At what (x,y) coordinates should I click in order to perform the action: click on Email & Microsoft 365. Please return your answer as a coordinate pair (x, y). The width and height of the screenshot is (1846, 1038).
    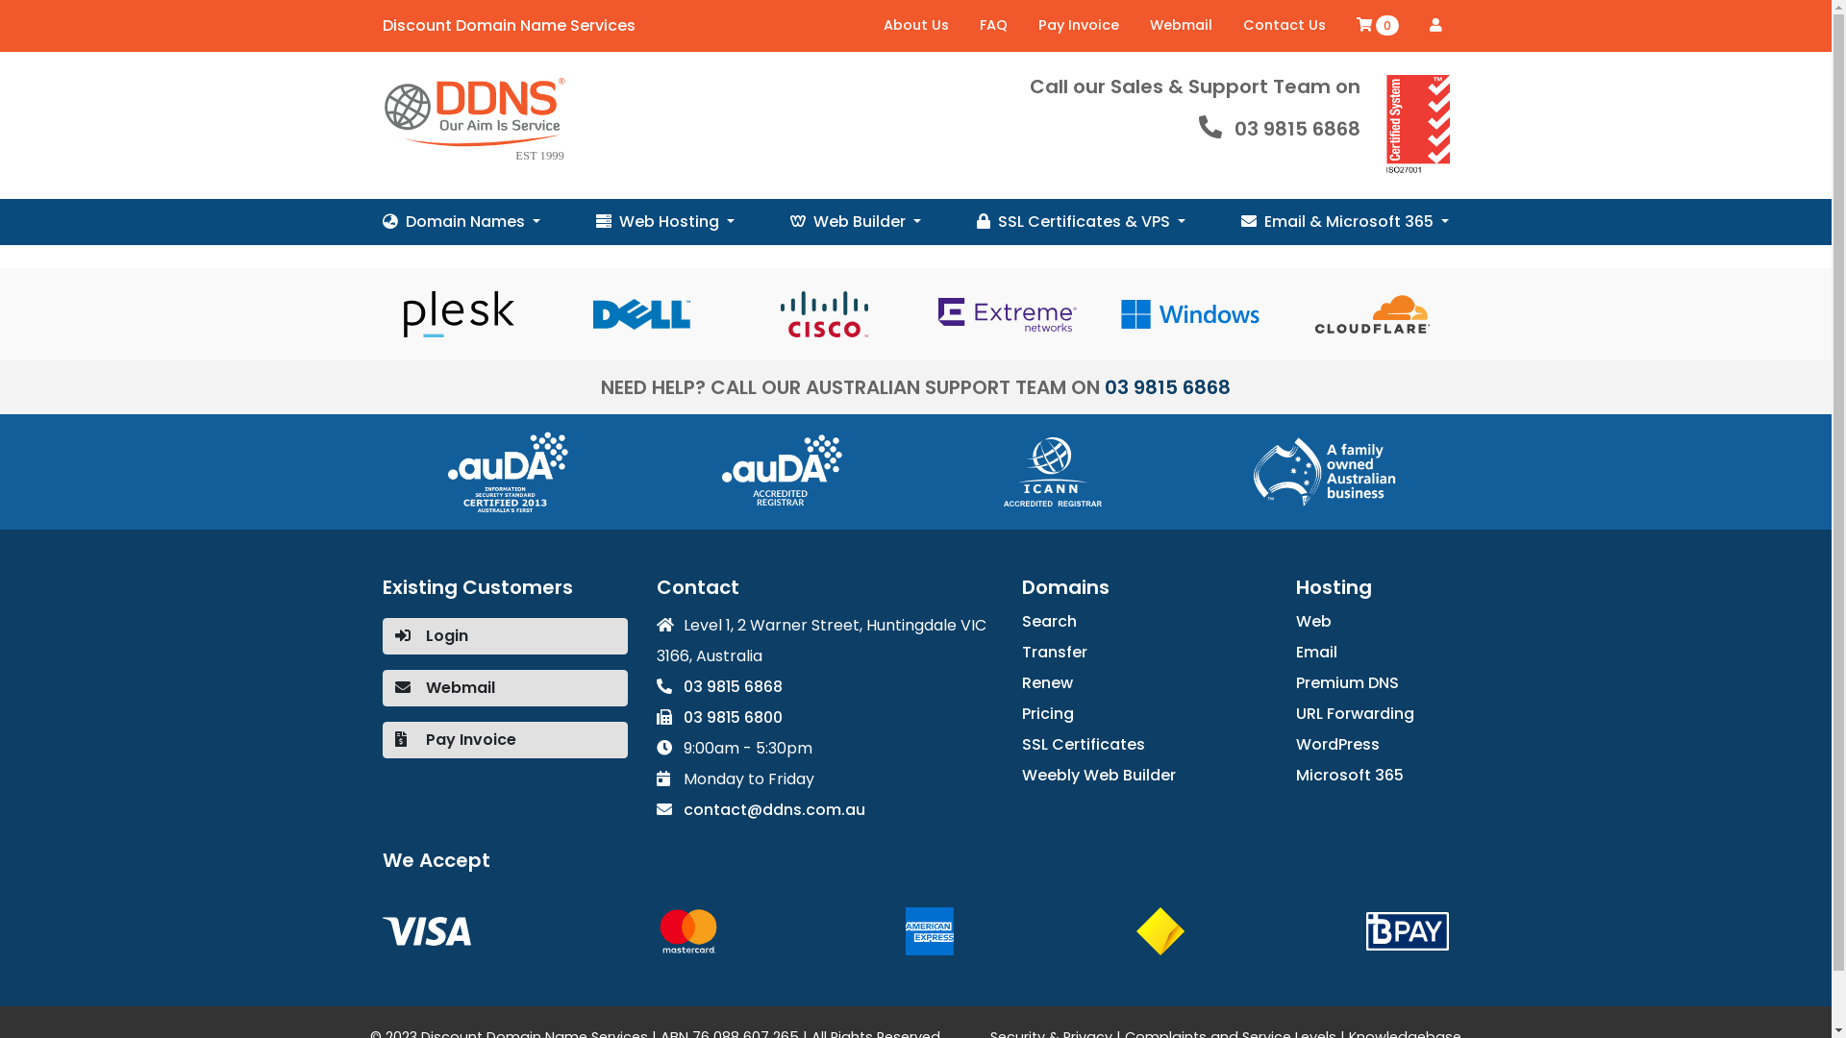
    Looking at the image, I should click on (1345, 222).